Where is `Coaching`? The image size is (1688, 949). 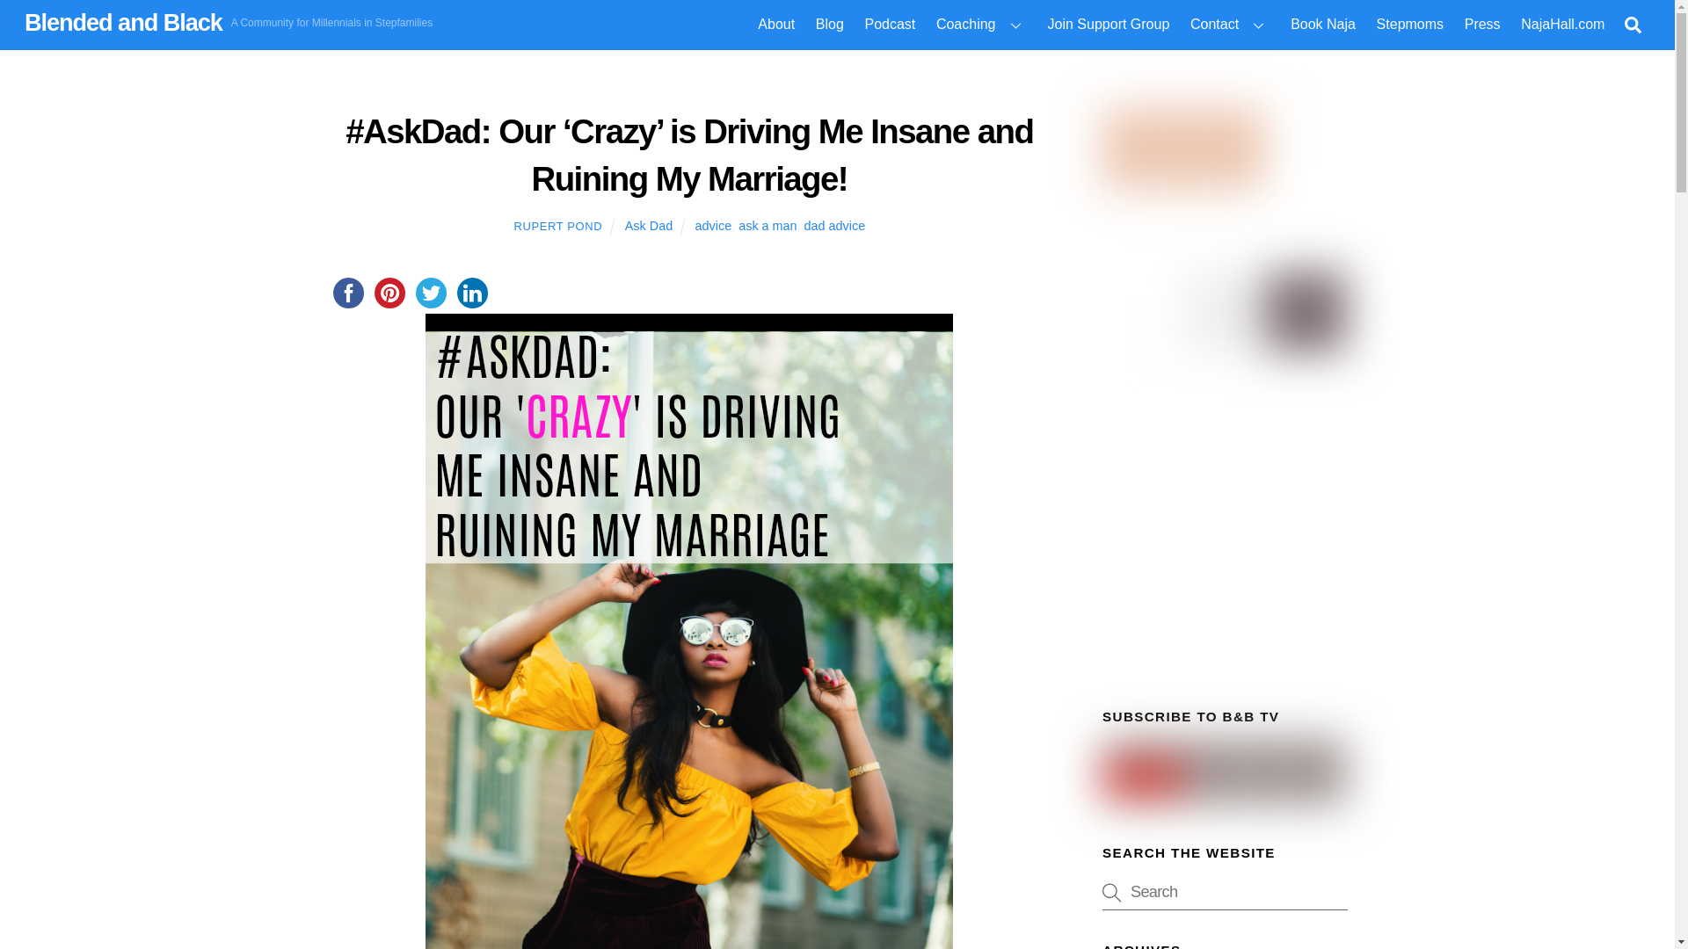
Coaching is located at coordinates (980, 25).